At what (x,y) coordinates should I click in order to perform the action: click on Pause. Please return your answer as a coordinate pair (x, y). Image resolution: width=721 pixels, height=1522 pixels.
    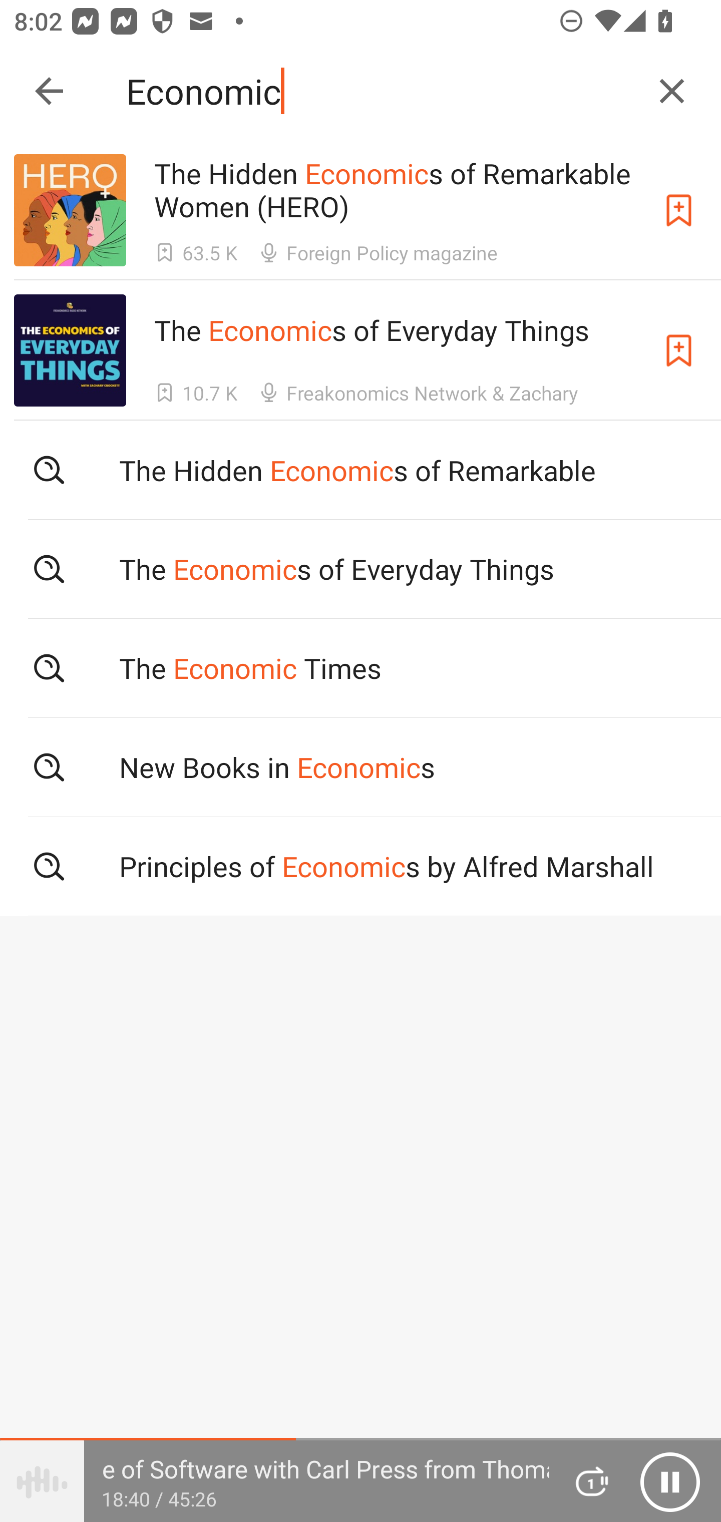
    Looking at the image, I should click on (670, 1481).